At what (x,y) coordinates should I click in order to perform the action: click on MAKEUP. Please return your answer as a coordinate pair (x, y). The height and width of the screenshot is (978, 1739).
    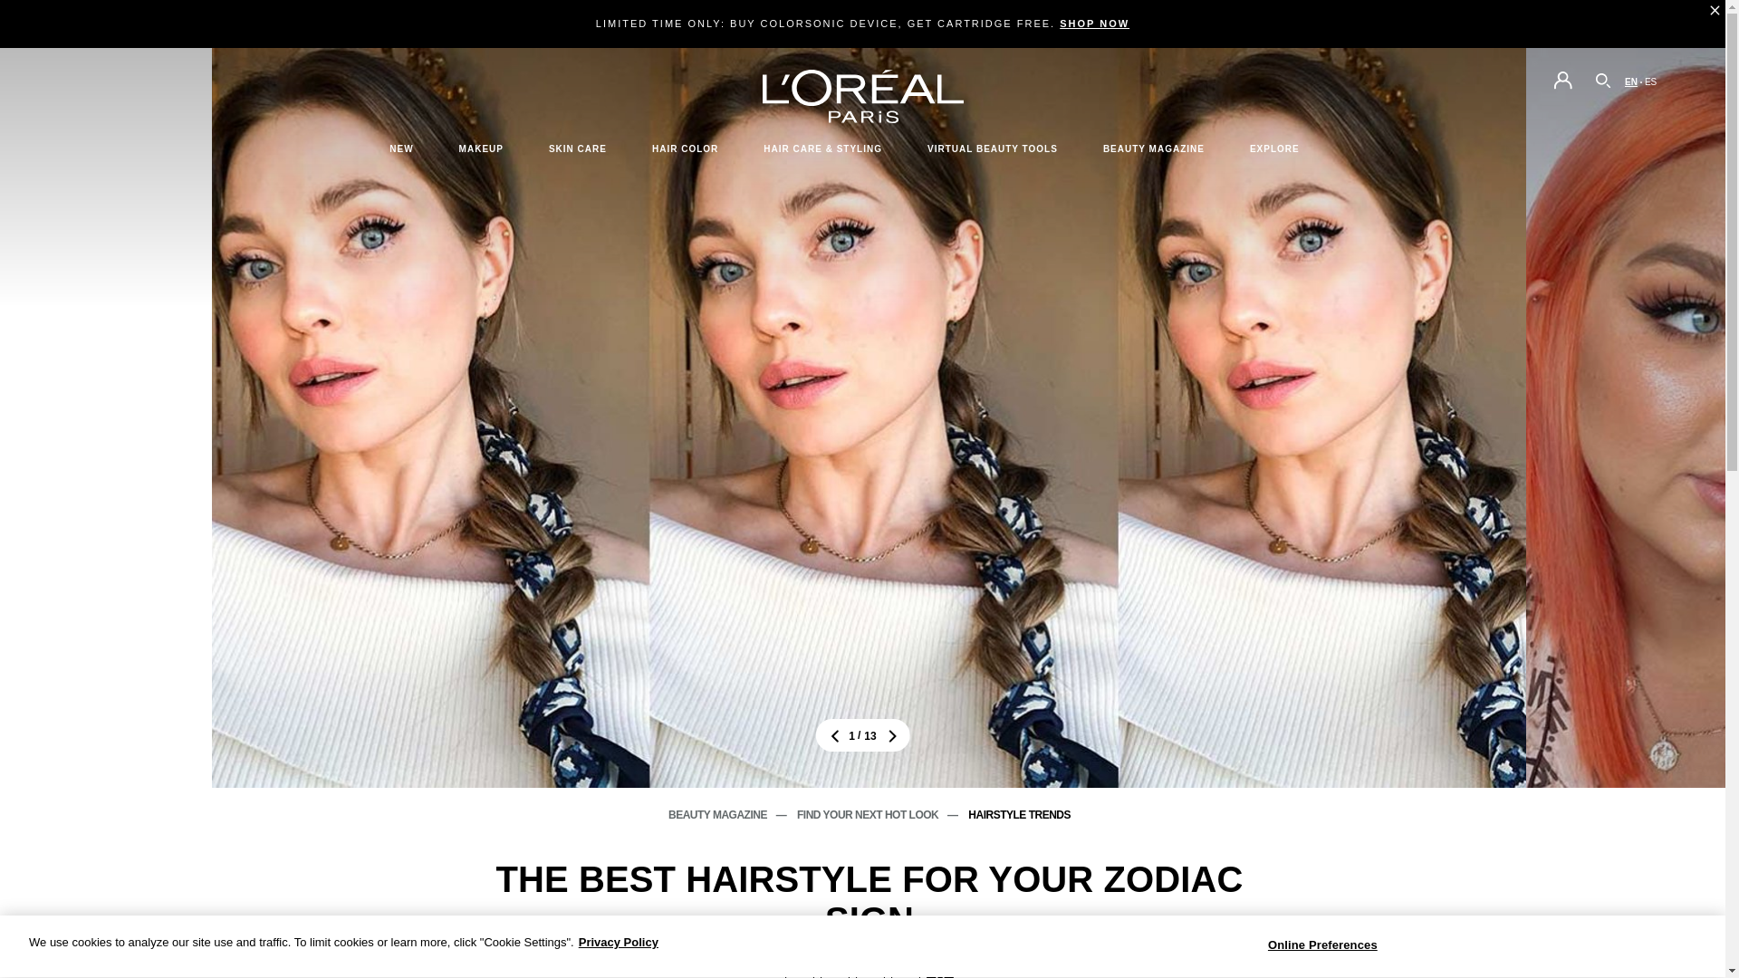
    Looking at the image, I should click on (480, 149).